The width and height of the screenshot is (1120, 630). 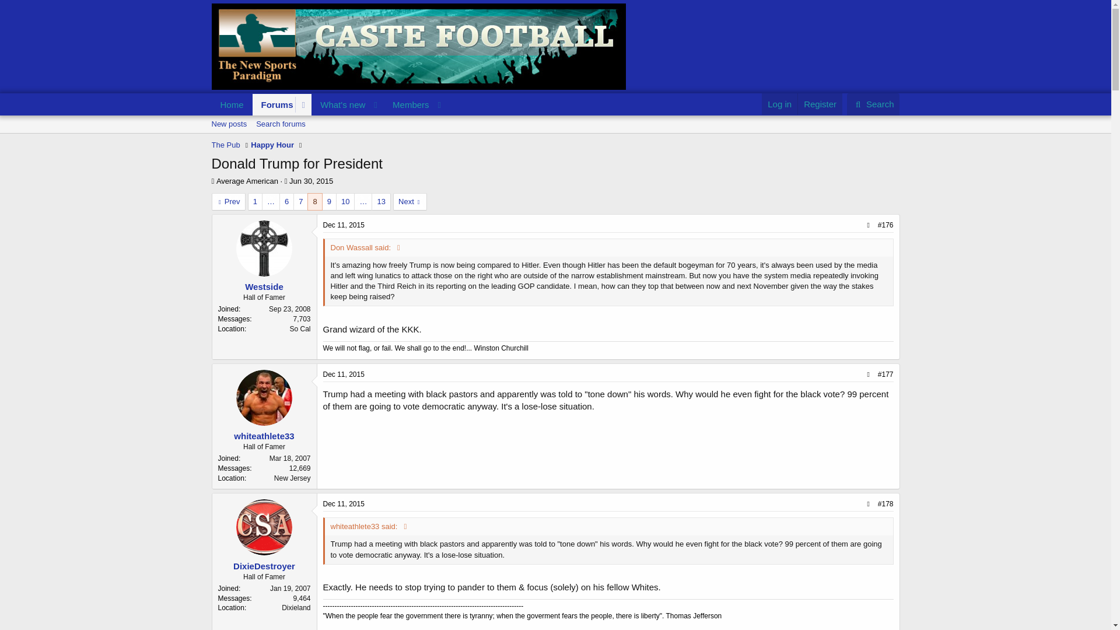 I want to click on Search, so click(x=344, y=225).